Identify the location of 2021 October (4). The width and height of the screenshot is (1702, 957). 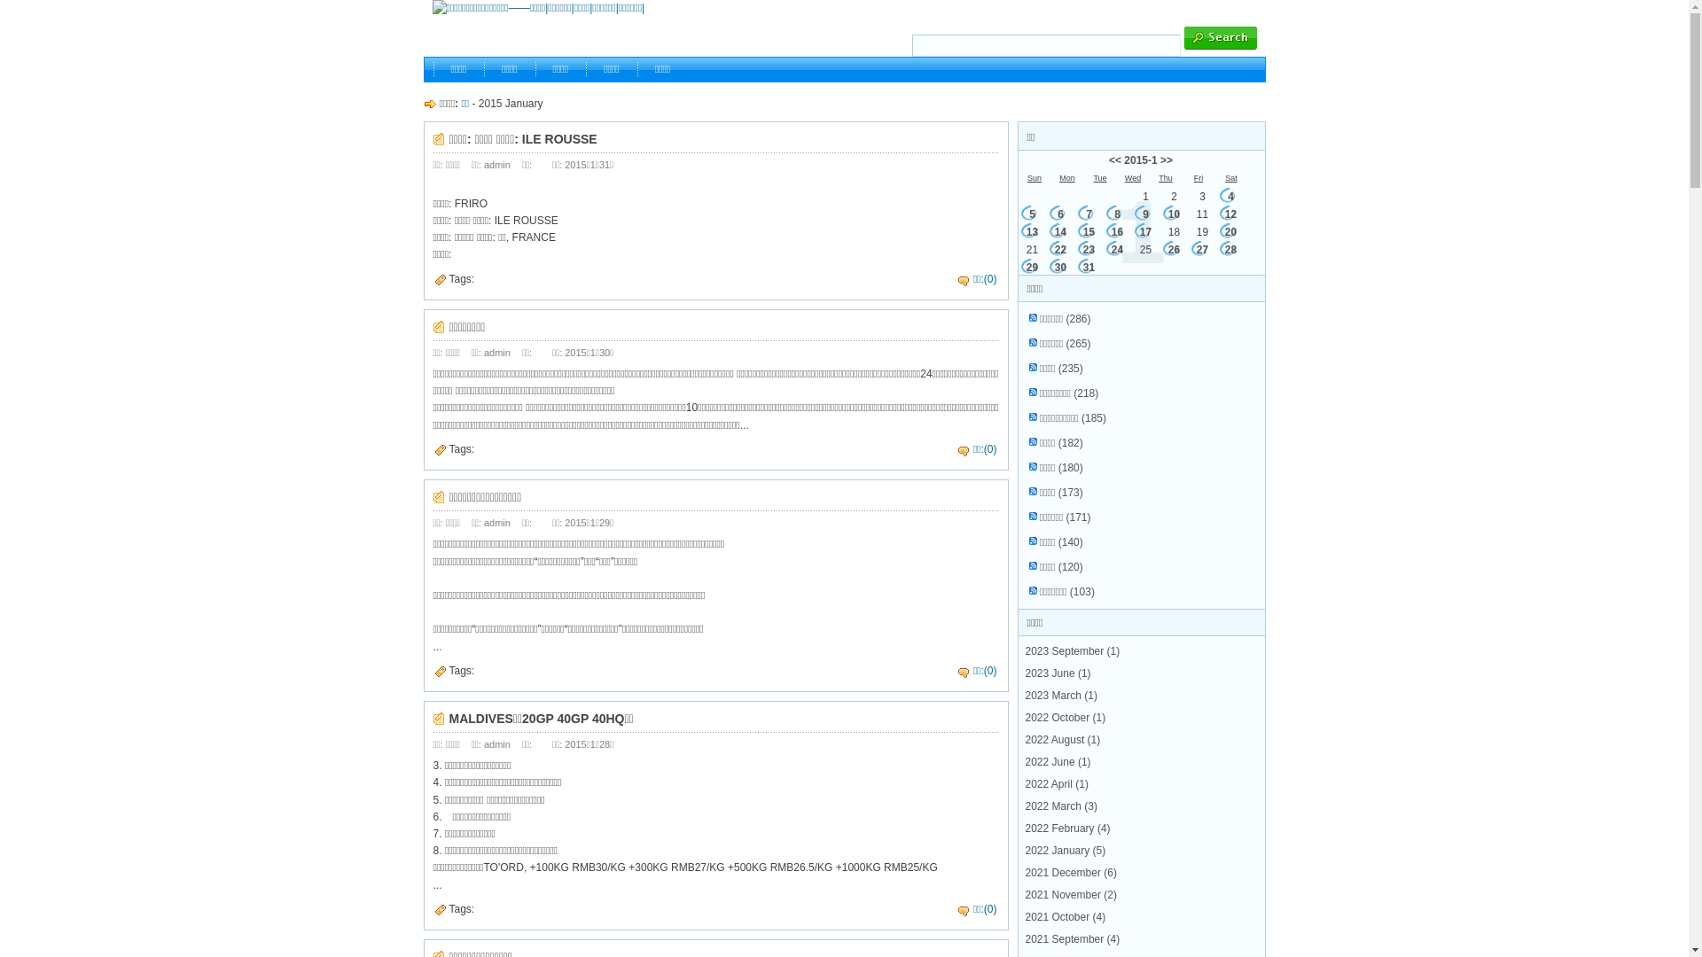
(1066, 917).